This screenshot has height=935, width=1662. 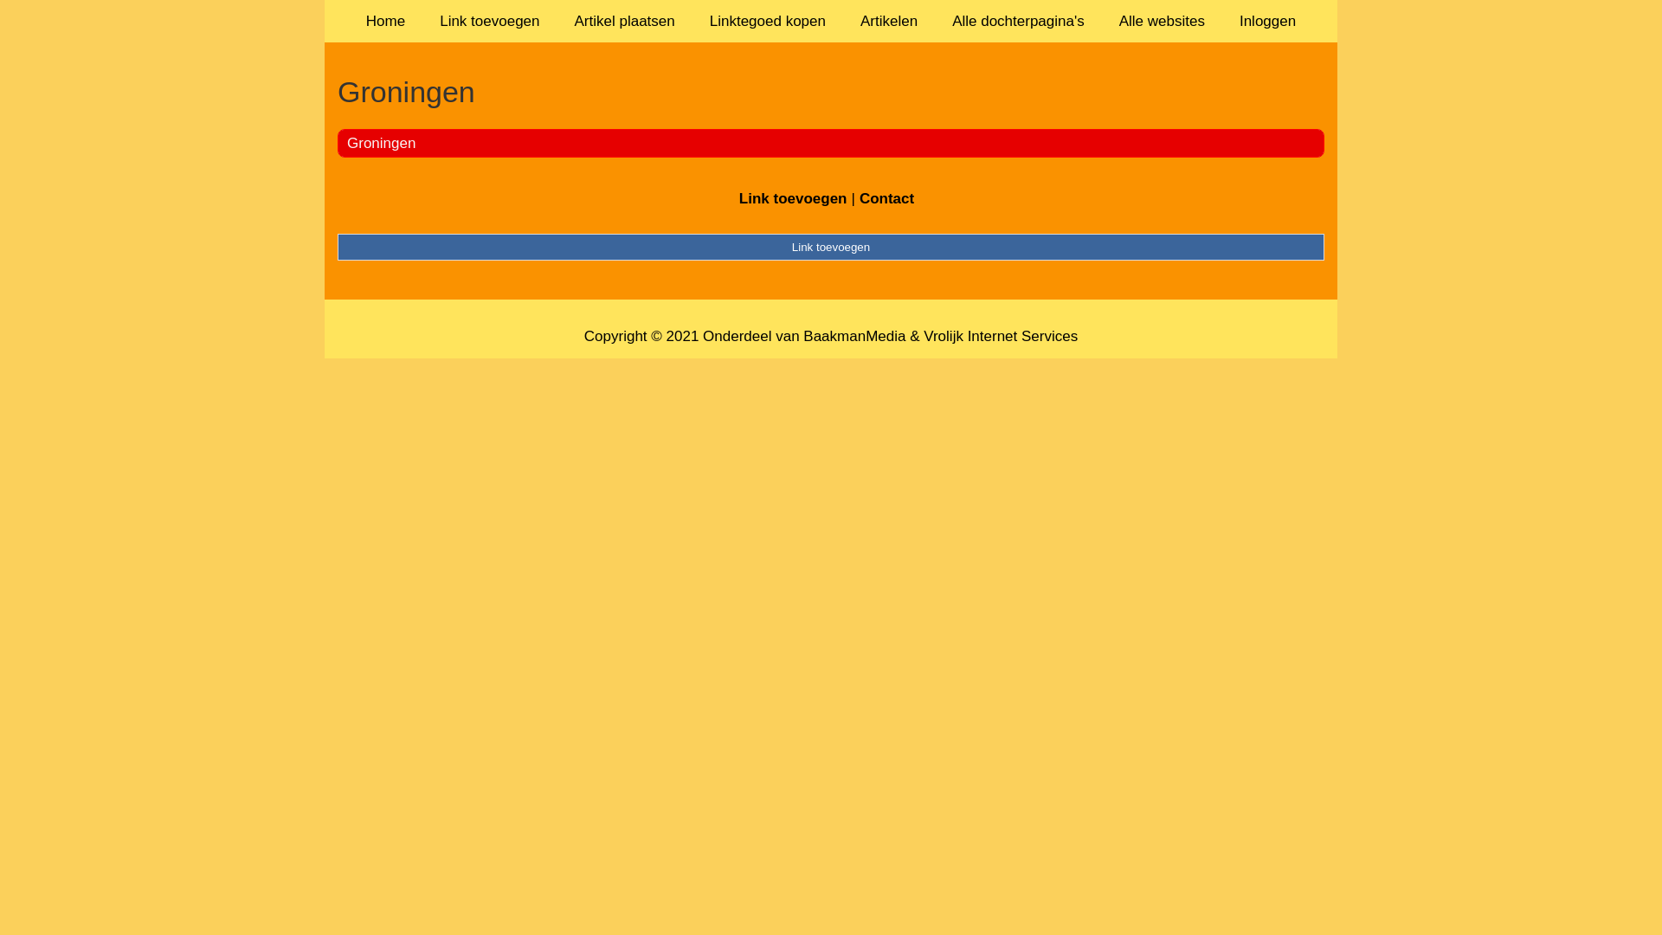 I want to click on Groningen, so click(x=381, y=143).